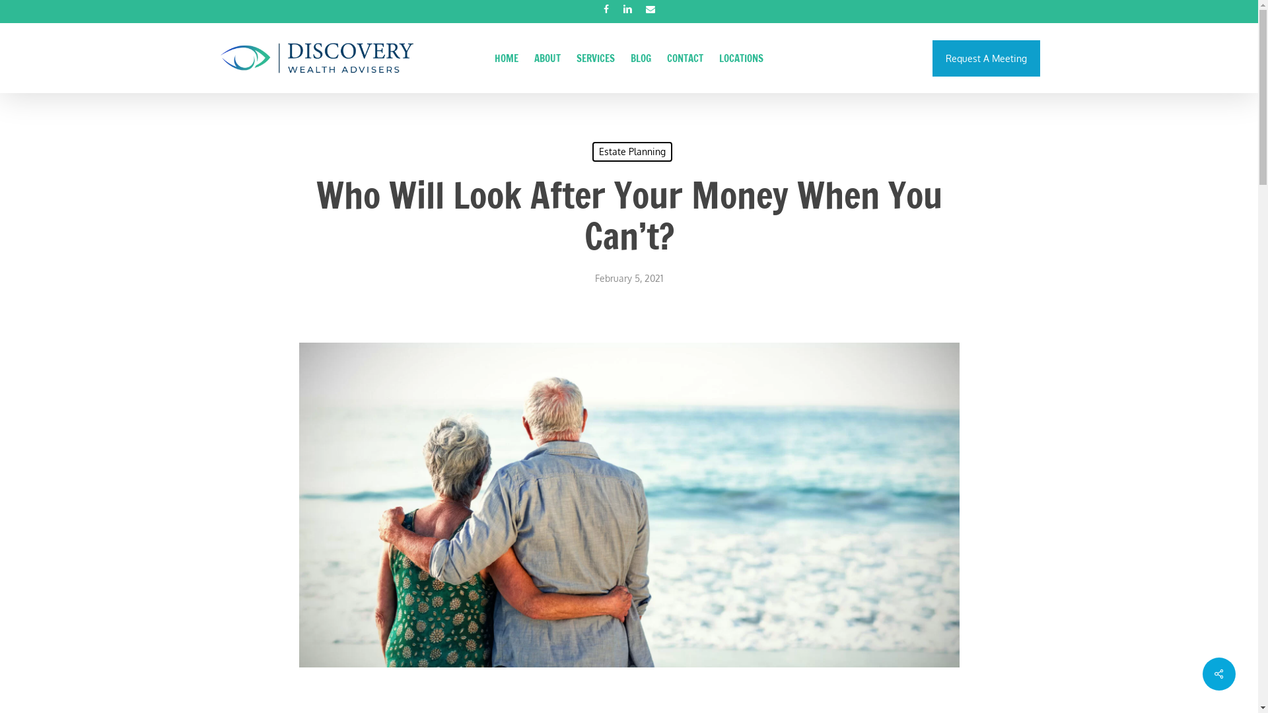 The width and height of the screenshot is (1268, 713). I want to click on HOME, so click(507, 58).